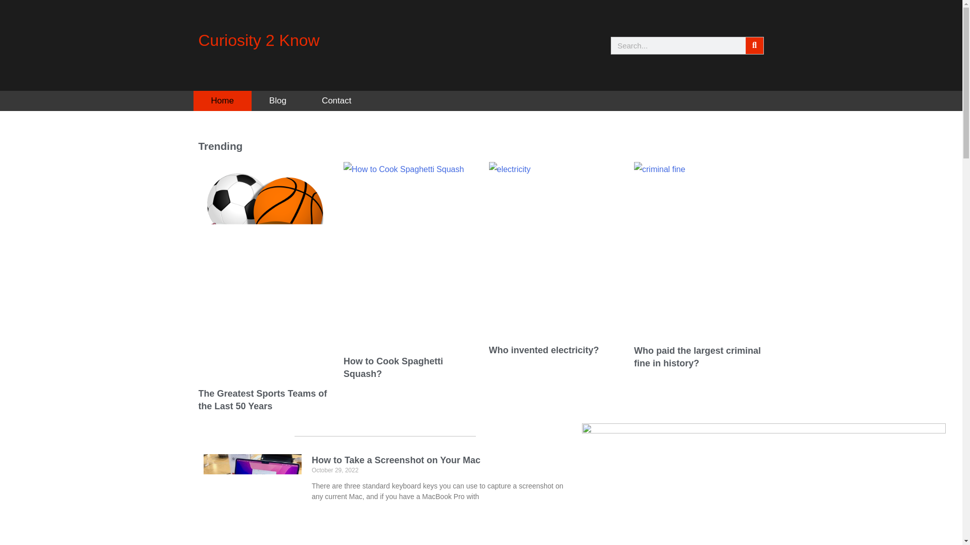  What do you see at coordinates (222, 101) in the screenshot?
I see `Home` at bounding box center [222, 101].